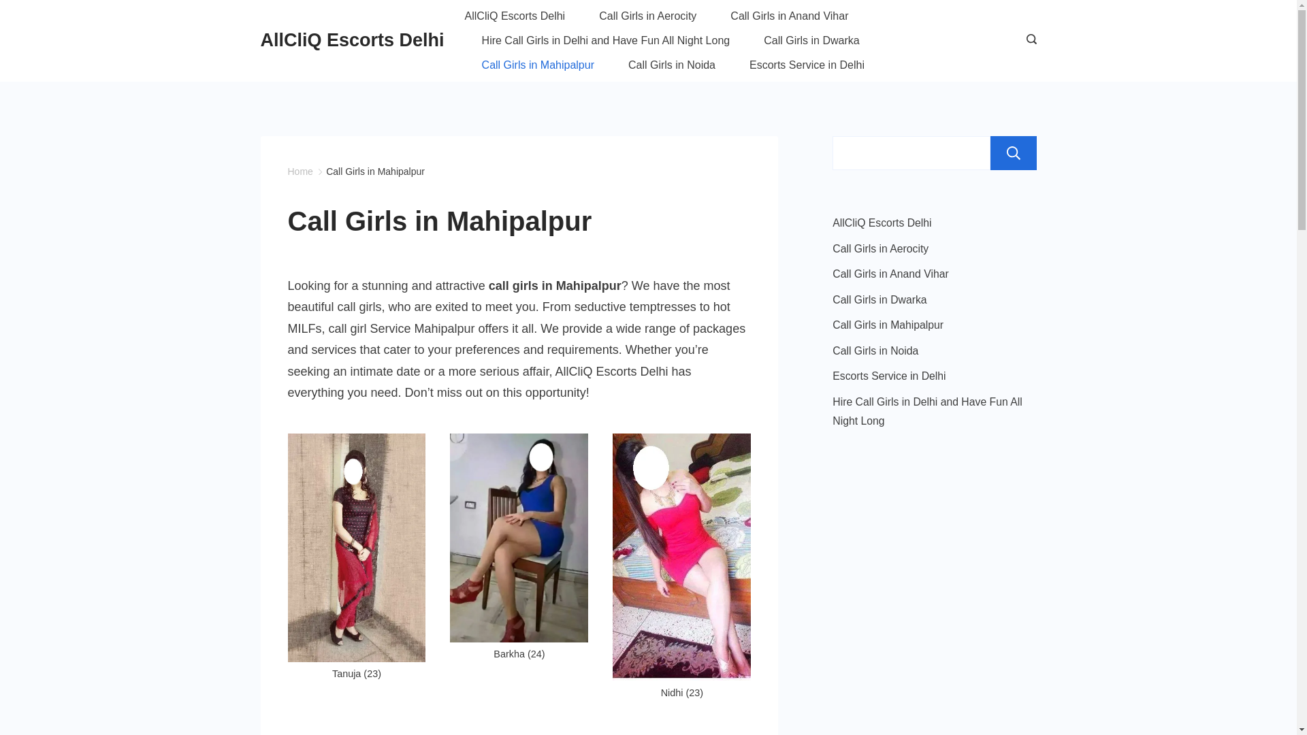 The width and height of the screenshot is (1307, 735). Describe the element at coordinates (811, 41) in the screenshot. I see `Call Girls in Dwarka` at that location.